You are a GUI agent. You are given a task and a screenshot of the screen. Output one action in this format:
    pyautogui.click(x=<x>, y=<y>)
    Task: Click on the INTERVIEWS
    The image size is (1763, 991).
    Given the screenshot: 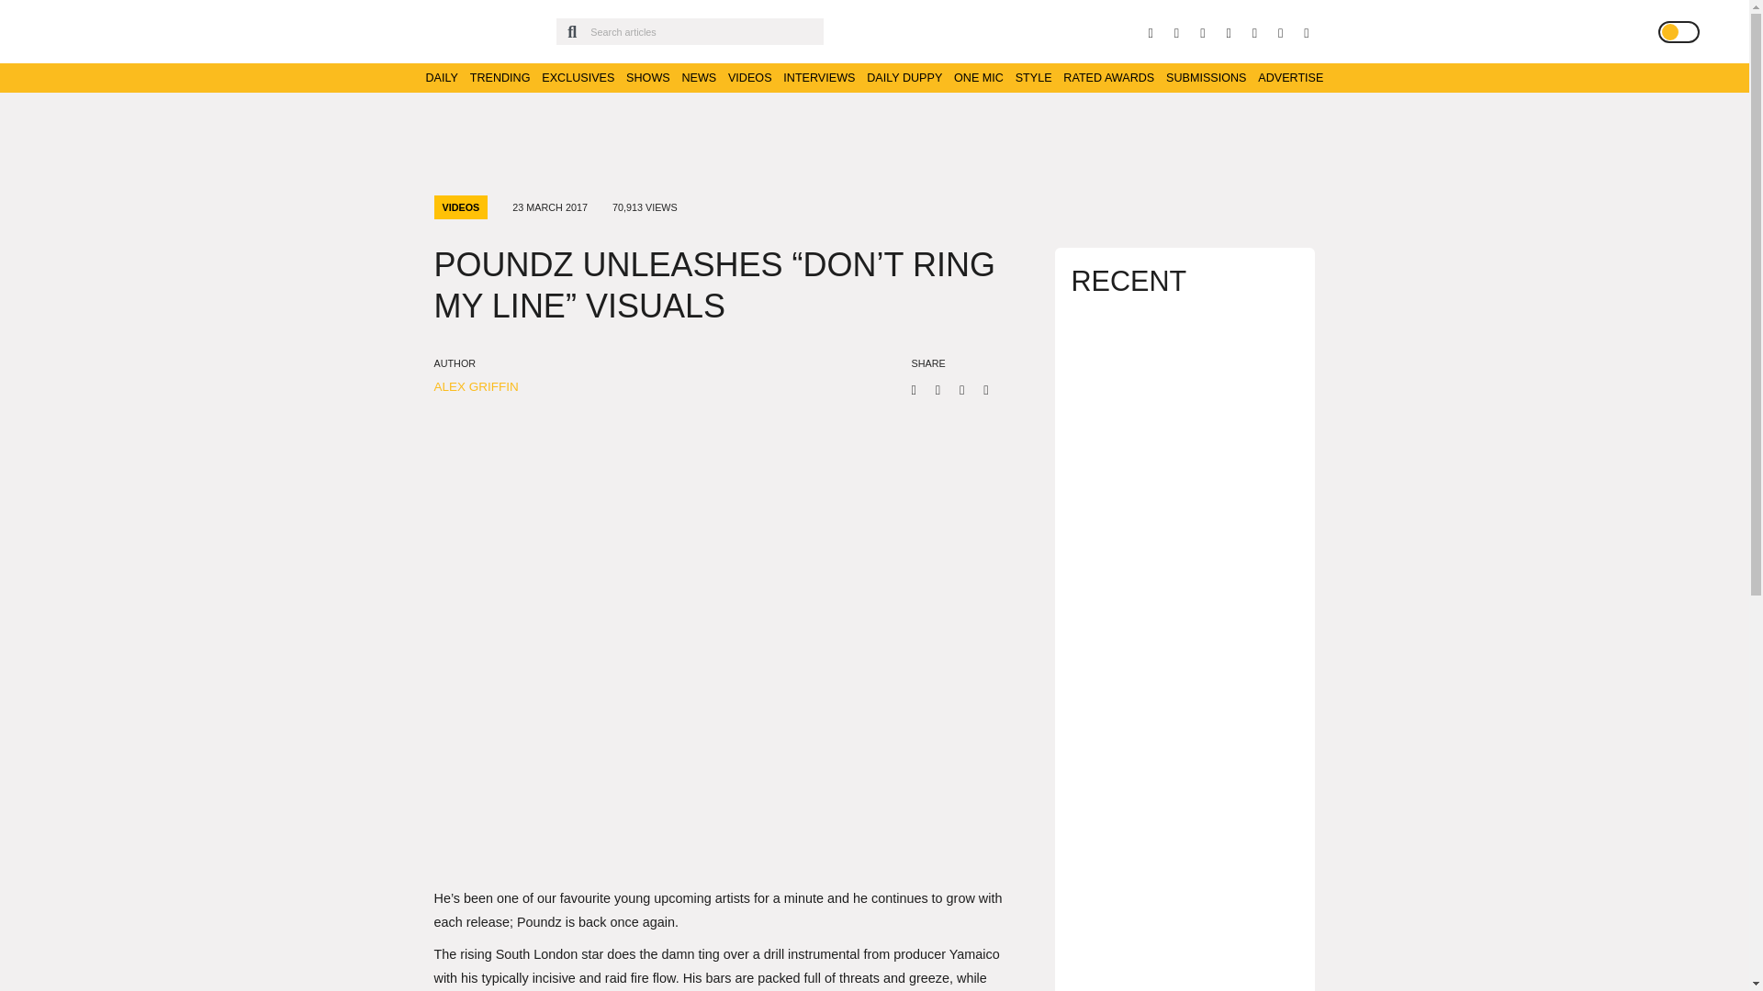 What is the action you would take?
    pyautogui.click(x=819, y=77)
    